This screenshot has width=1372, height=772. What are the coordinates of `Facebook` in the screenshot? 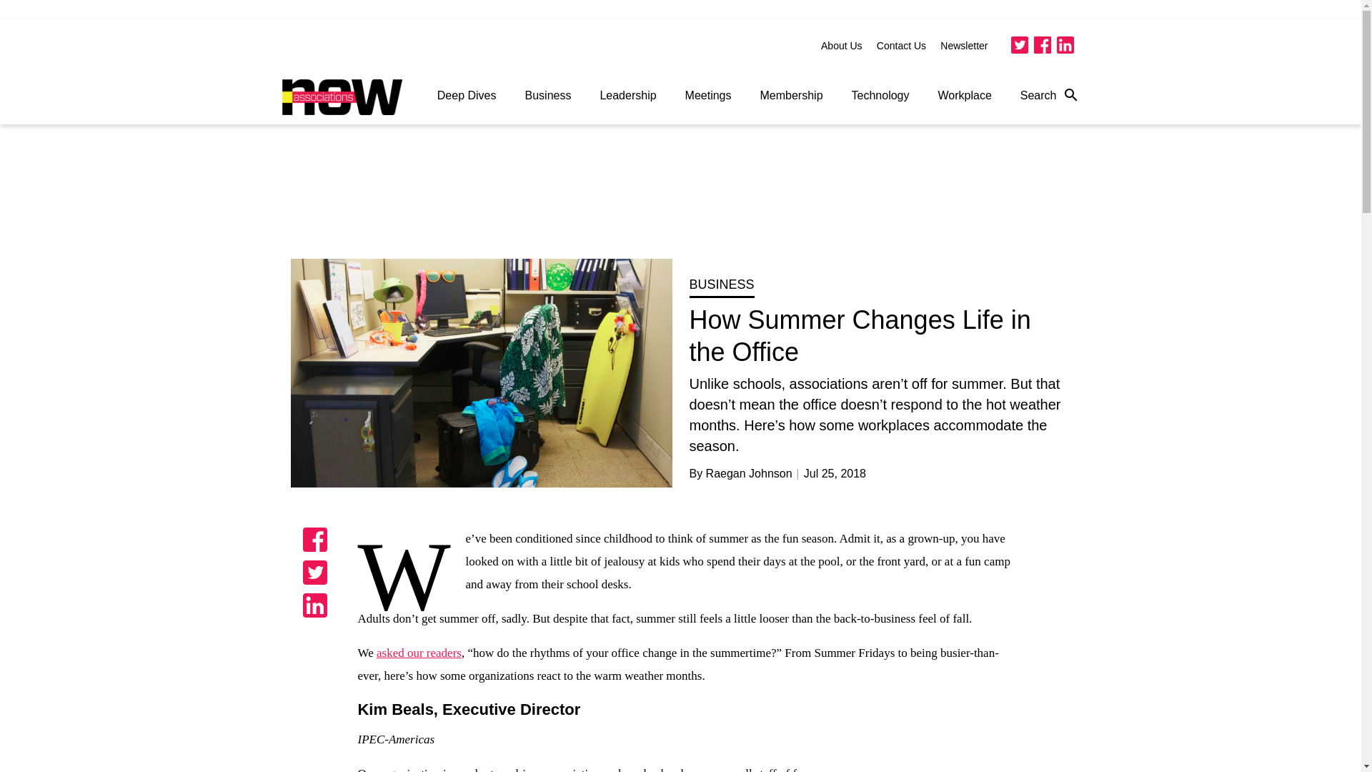 It's located at (1042, 44).